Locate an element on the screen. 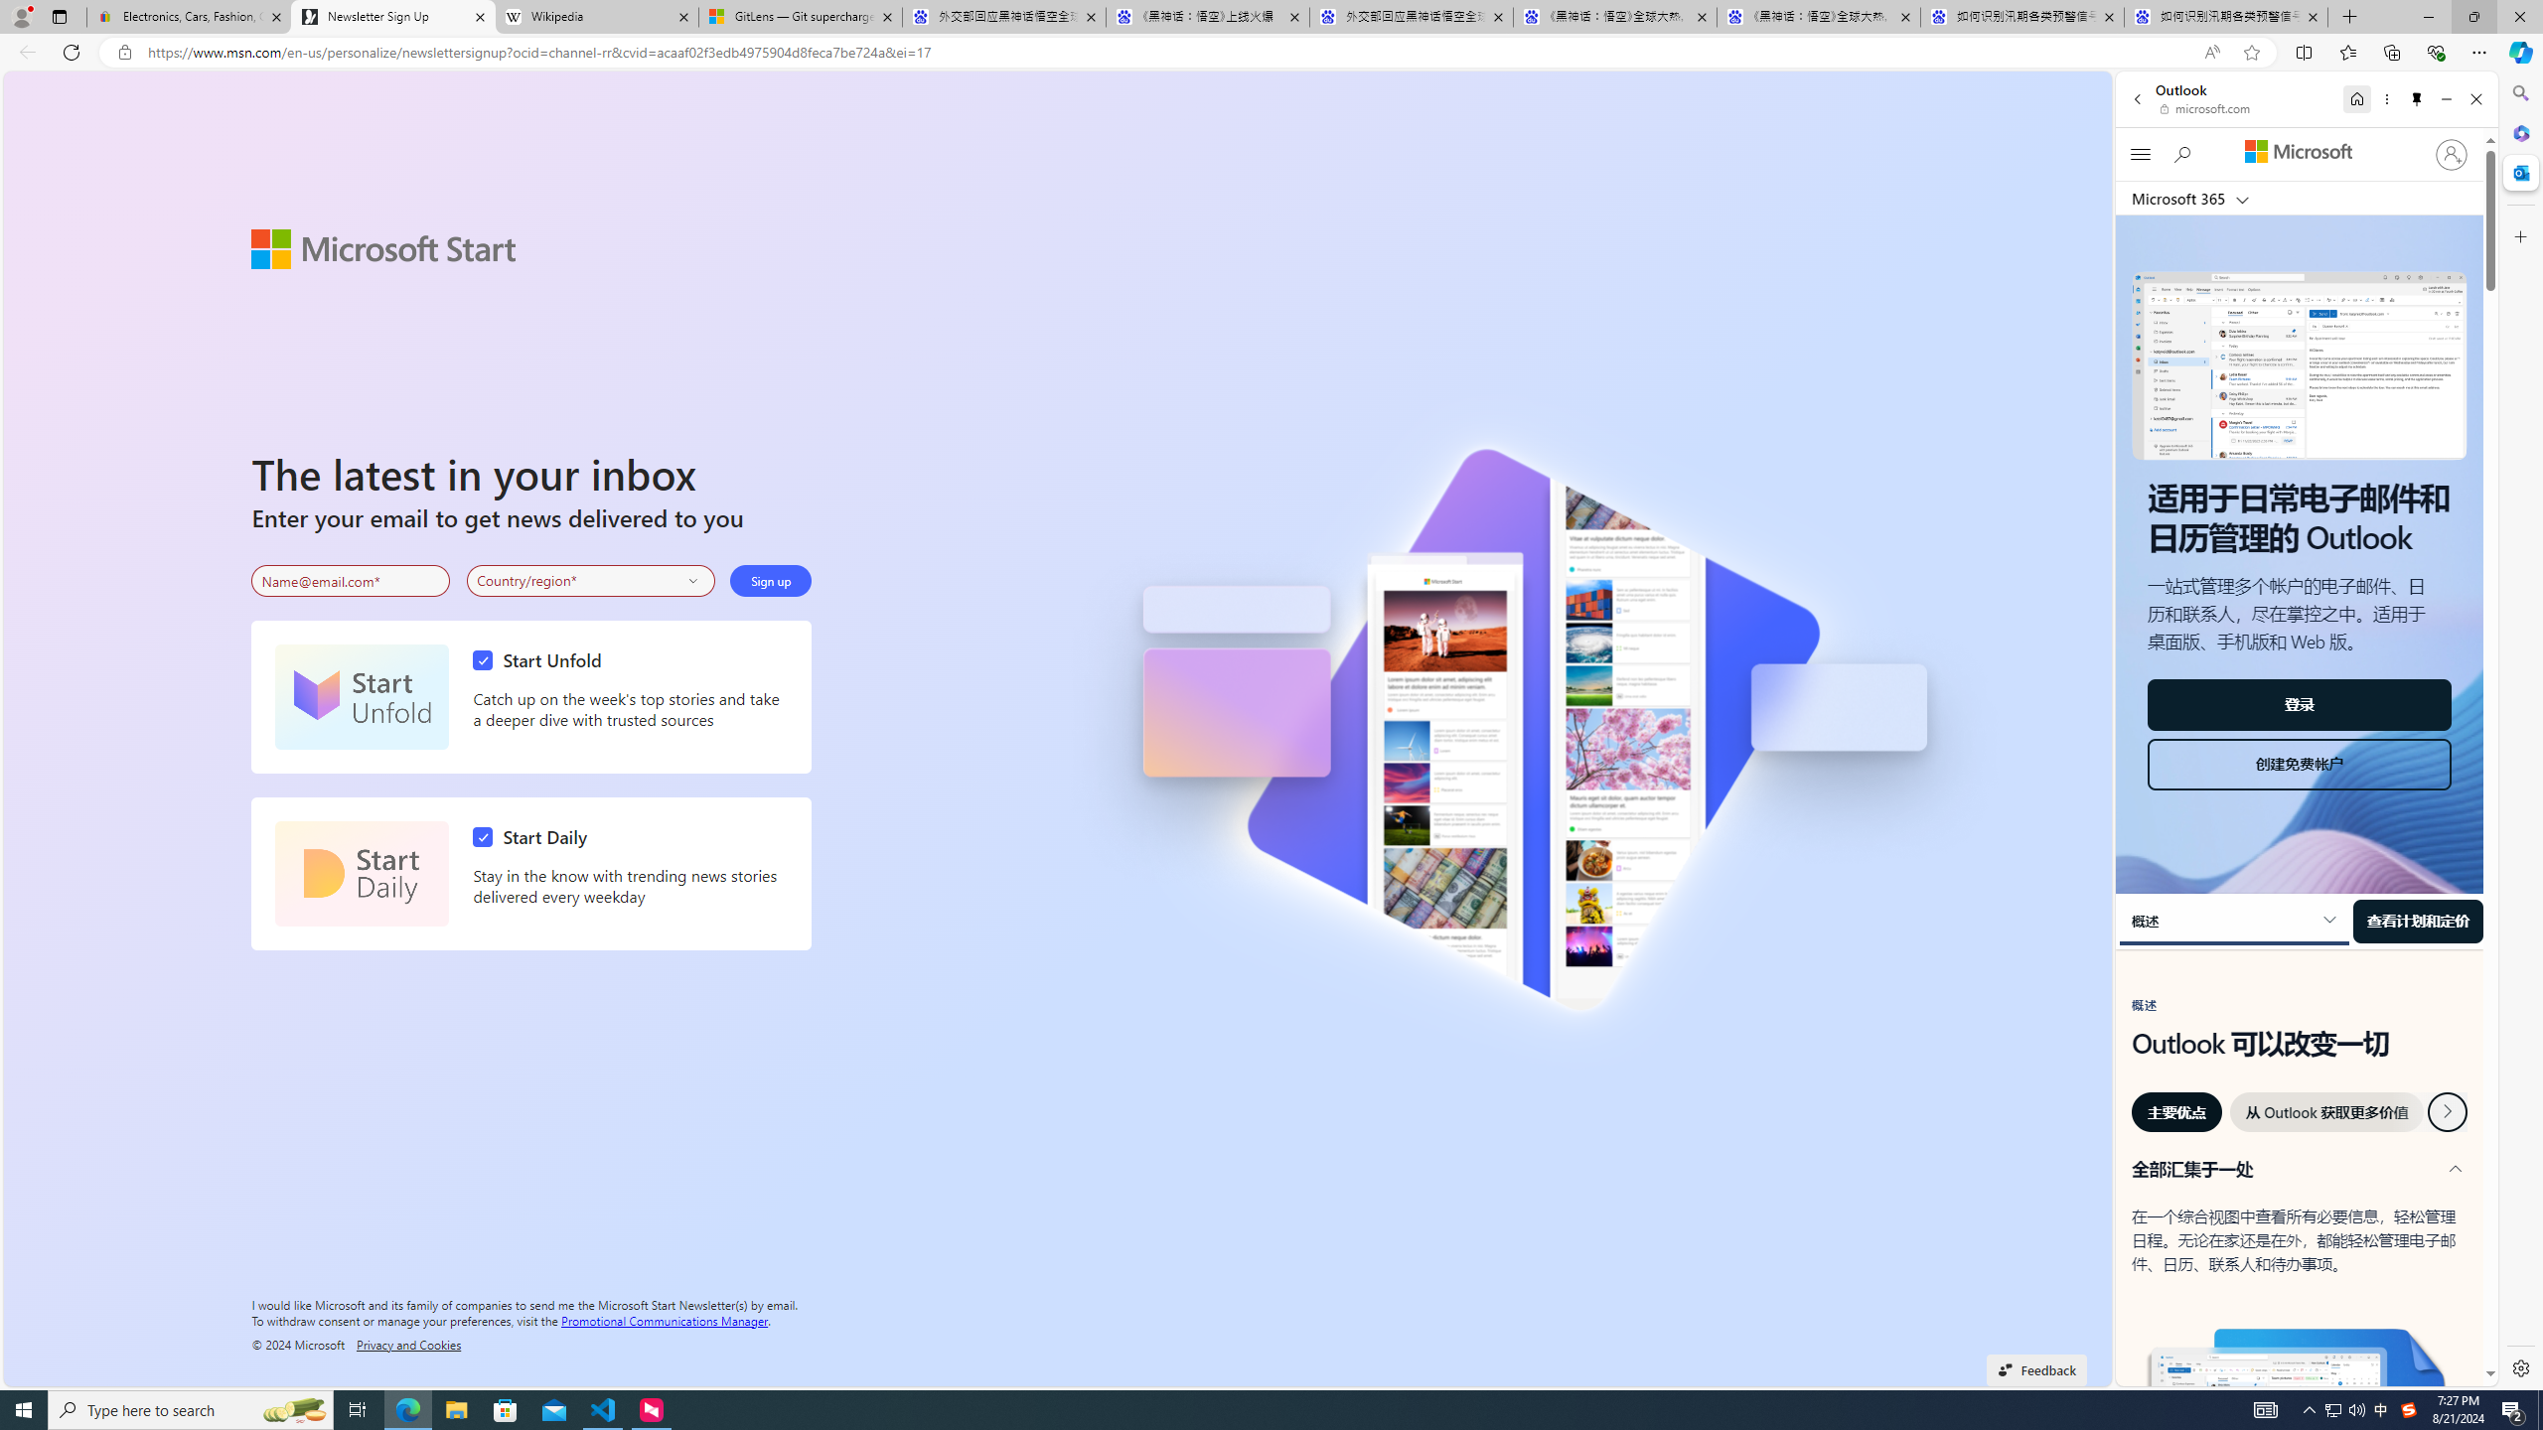  Split screen is located at coordinates (2303, 52).